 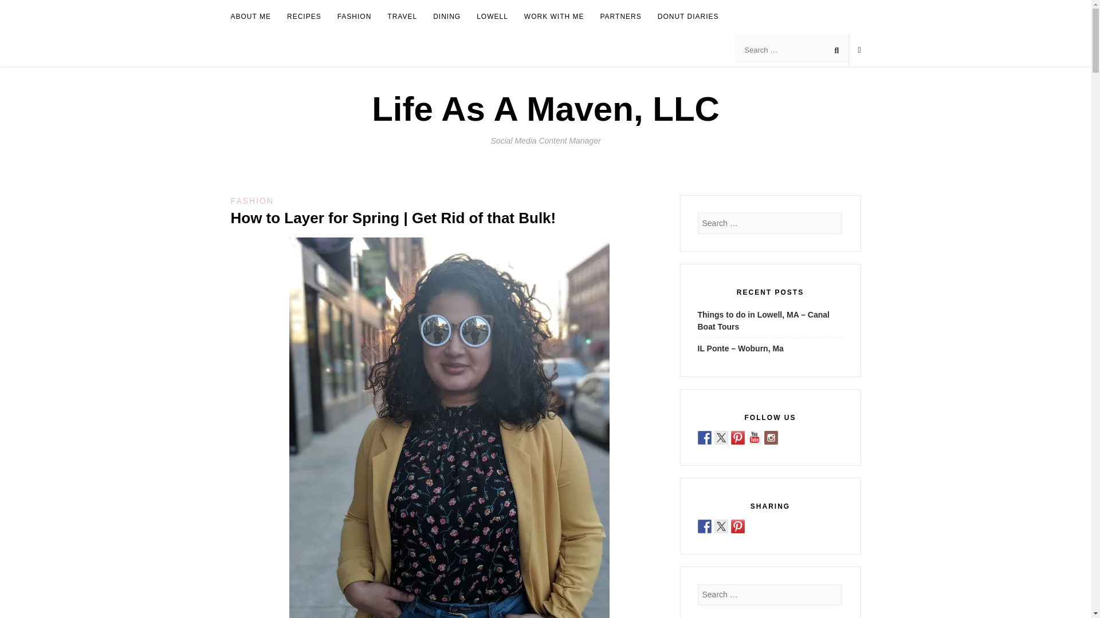 What do you see at coordinates (554, 17) in the screenshot?
I see `WORK WITH ME` at bounding box center [554, 17].